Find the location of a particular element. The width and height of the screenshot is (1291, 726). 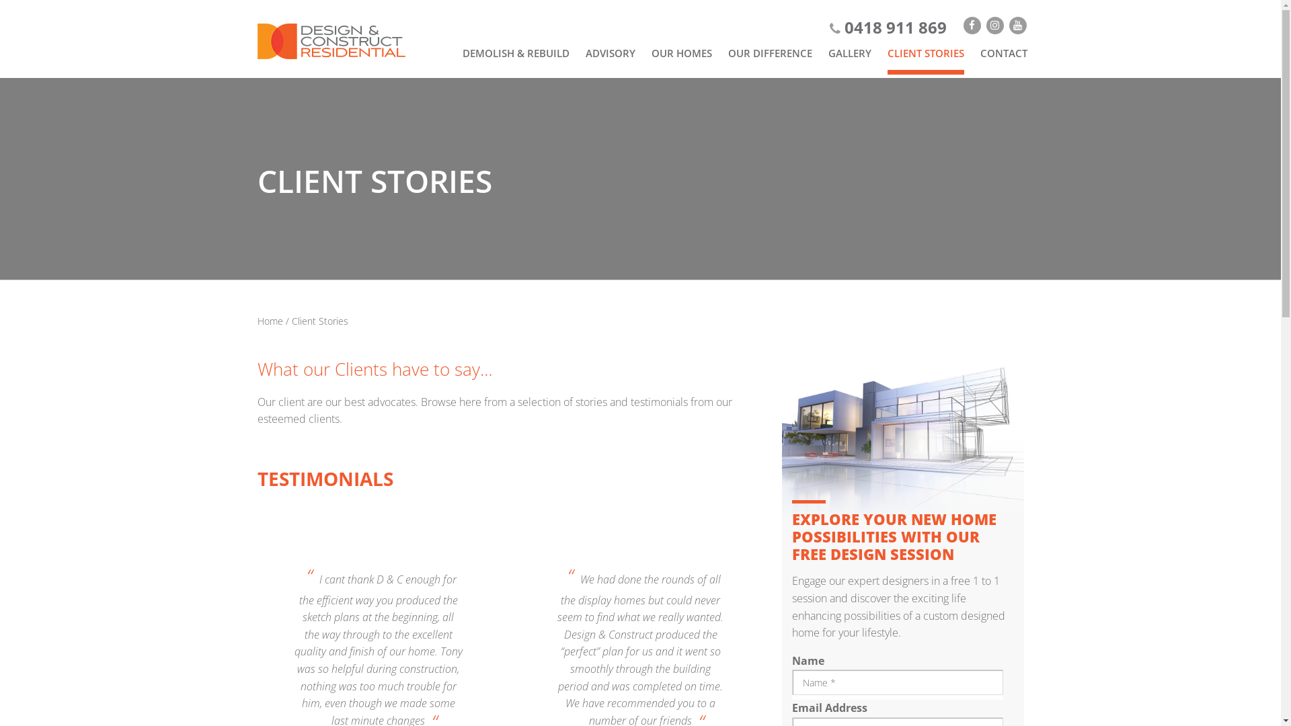

GALLERY is located at coordinates (850, 53).